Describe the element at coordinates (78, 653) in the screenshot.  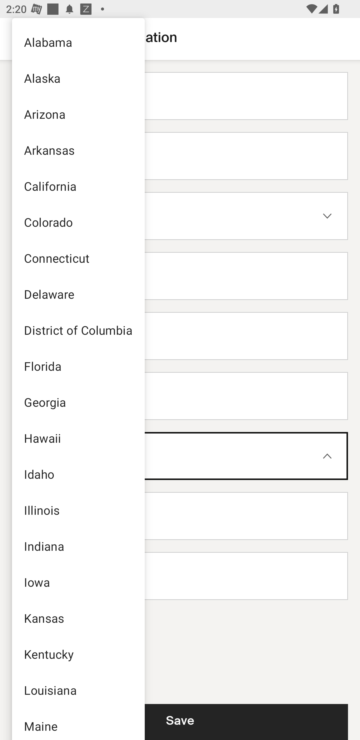
I see `Kentucky` at that location.